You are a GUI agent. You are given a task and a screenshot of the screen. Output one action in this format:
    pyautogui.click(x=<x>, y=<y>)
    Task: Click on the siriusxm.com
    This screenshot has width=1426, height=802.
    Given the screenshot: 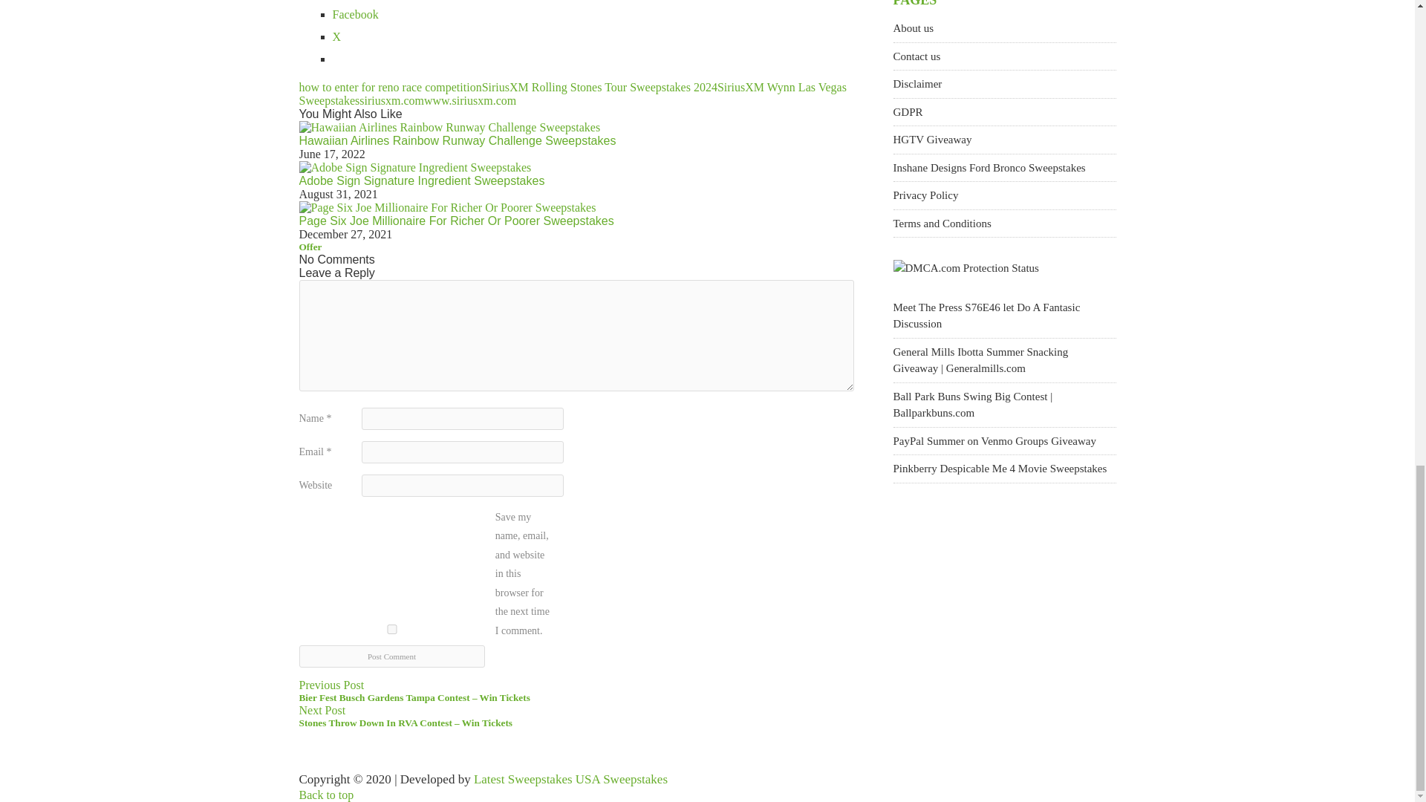 What is the action you would take?
    pyautogui.click(x=391, y=100)
    